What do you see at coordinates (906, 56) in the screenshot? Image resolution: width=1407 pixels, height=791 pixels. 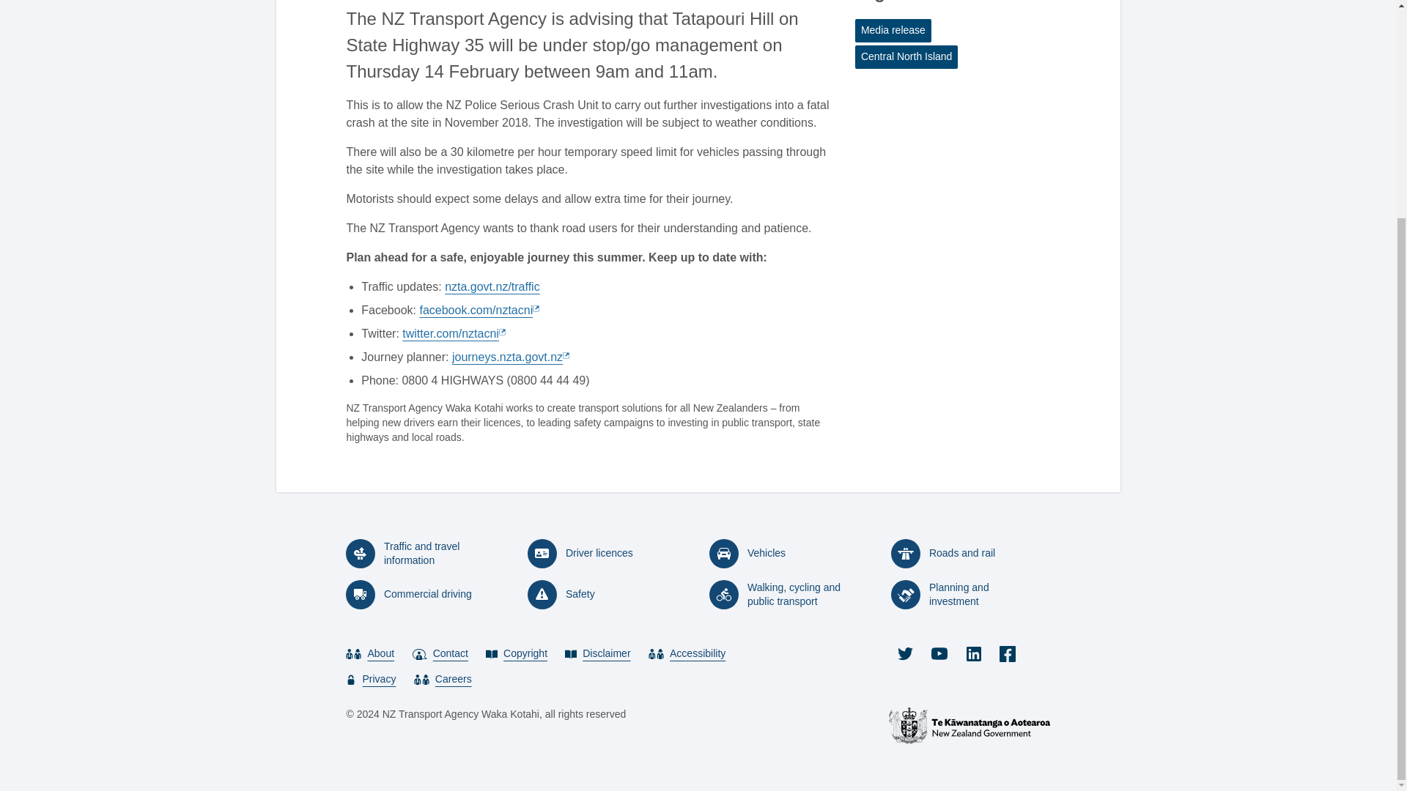 I see `View all posts tagged 'Central North Island'` at bounding box center [906, 56].